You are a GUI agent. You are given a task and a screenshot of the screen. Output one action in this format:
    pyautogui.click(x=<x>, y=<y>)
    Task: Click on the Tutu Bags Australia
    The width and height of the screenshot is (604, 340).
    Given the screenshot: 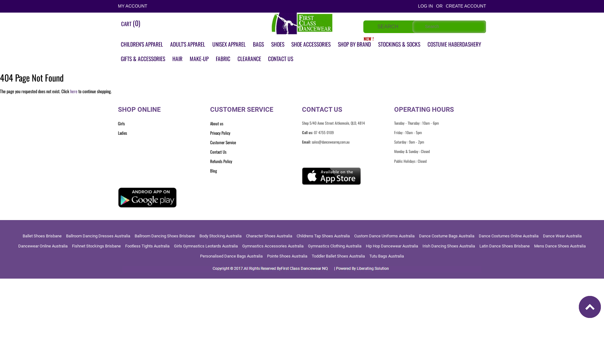 What is the action you would take?
    pyautogui.click(x=387, y=256)
    